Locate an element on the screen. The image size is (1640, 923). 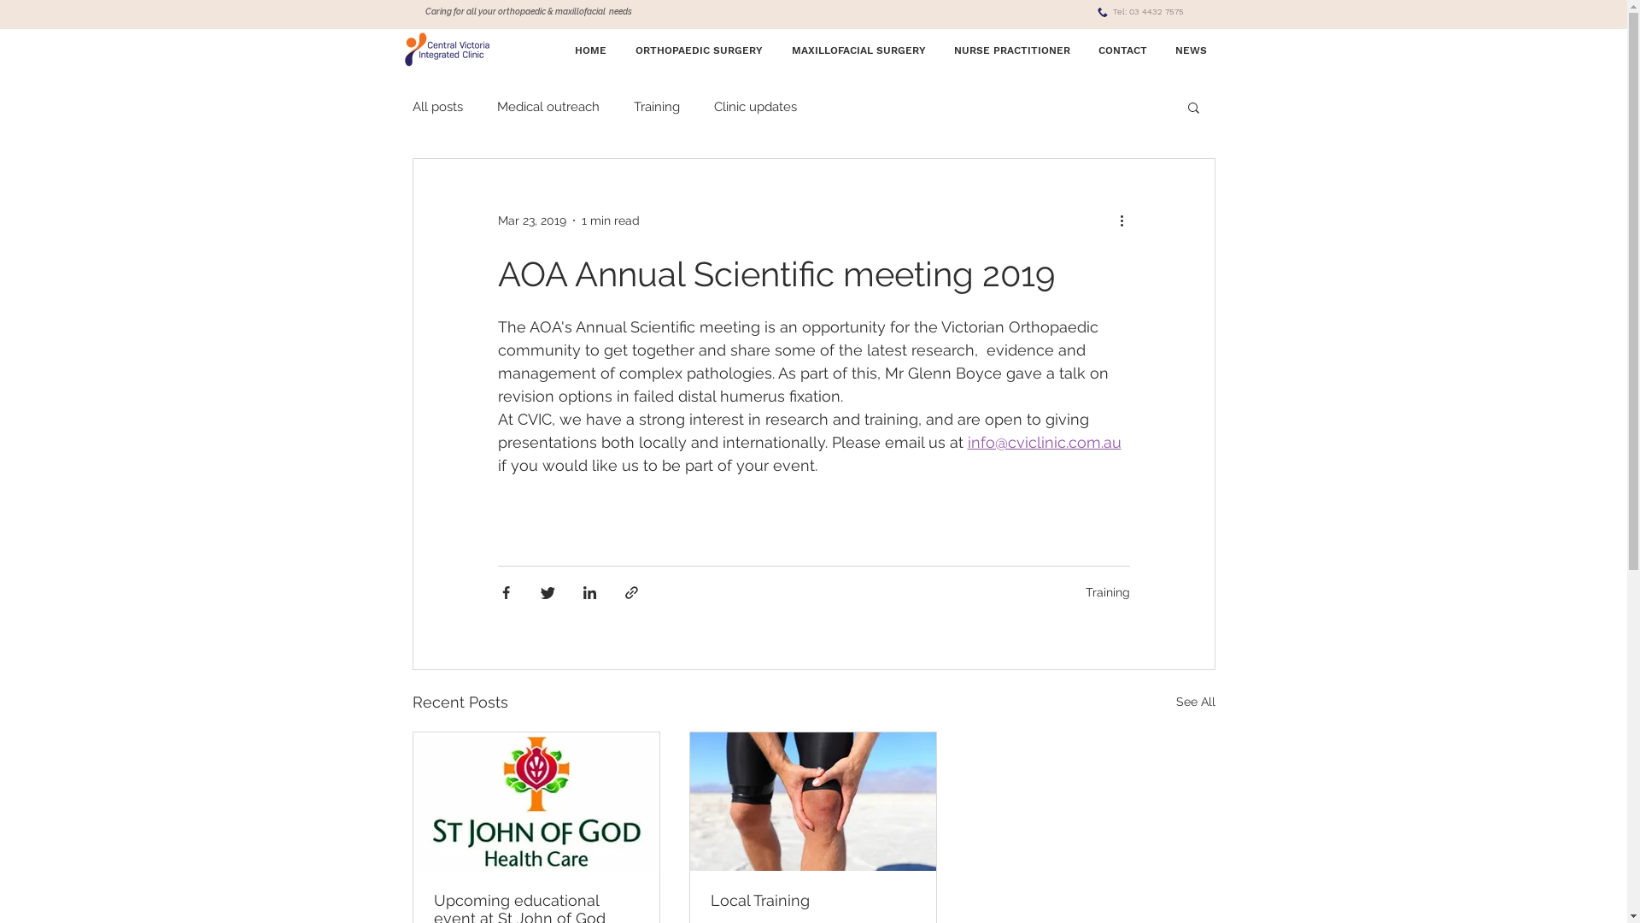
ORTHOPAEDIC SURGERY is located at coordinates (699, 50).